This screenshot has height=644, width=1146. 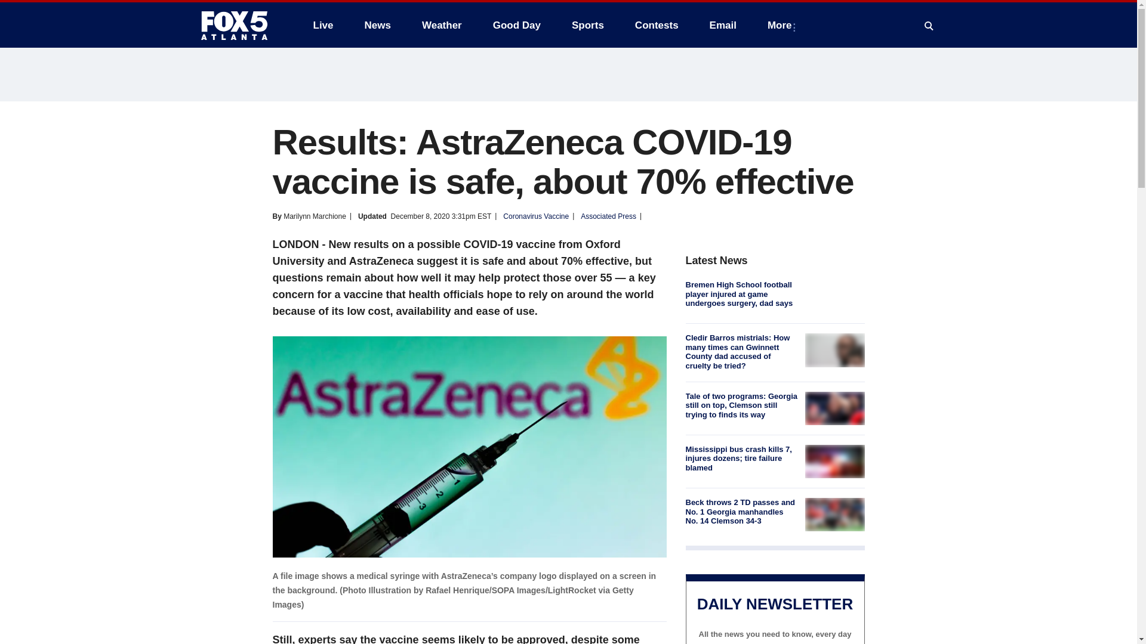 What do you see at coordinates (782, 25) in the screenshot?
I see `More` at bounding box center [782, 25].